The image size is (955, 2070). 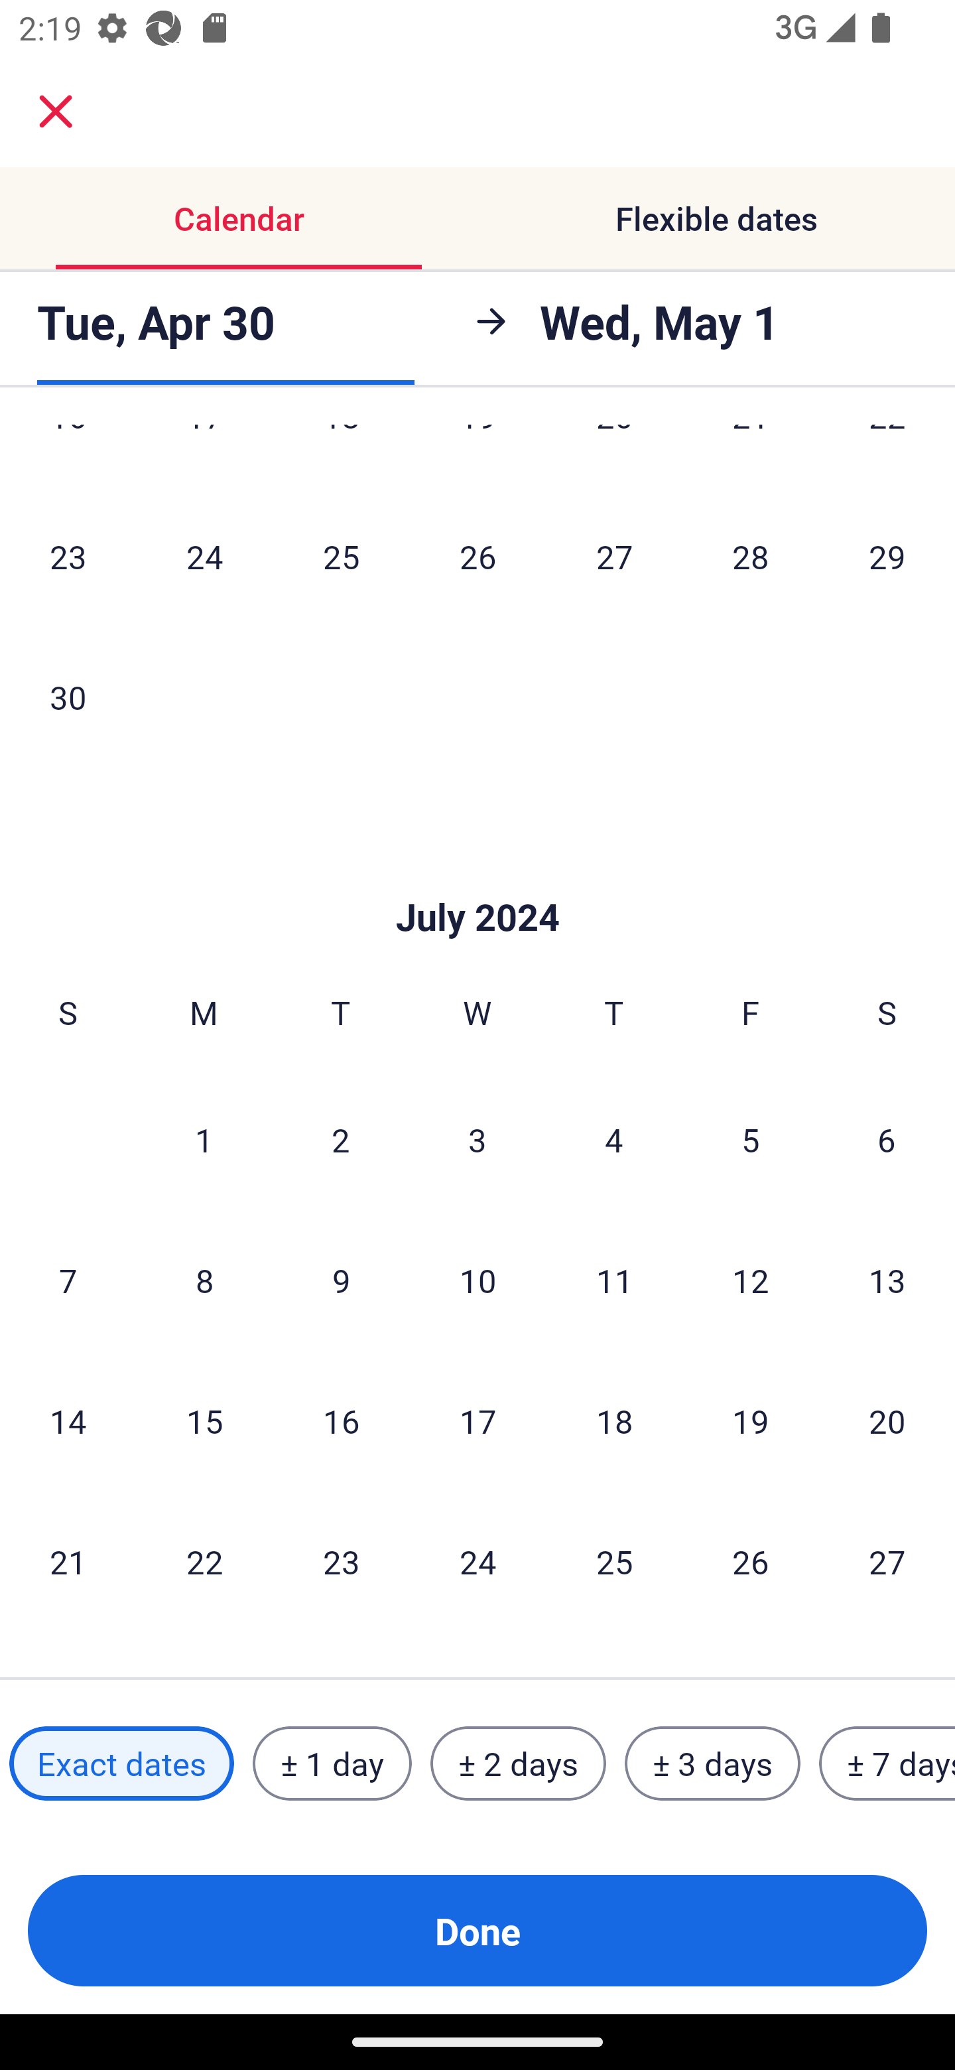 What do you see at coordinates (887, 1139) in the screenshot?
I see `6 Saturday, July 6, 2024` at bounding box center [887, 1139].